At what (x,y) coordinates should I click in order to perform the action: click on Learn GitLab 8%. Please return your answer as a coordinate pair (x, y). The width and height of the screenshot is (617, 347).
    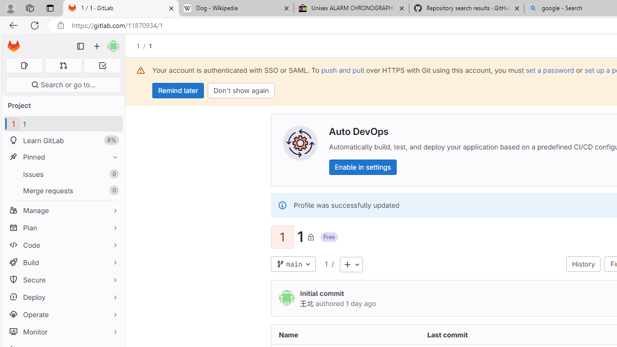
    Looking at the image, I should click on (63, 141).